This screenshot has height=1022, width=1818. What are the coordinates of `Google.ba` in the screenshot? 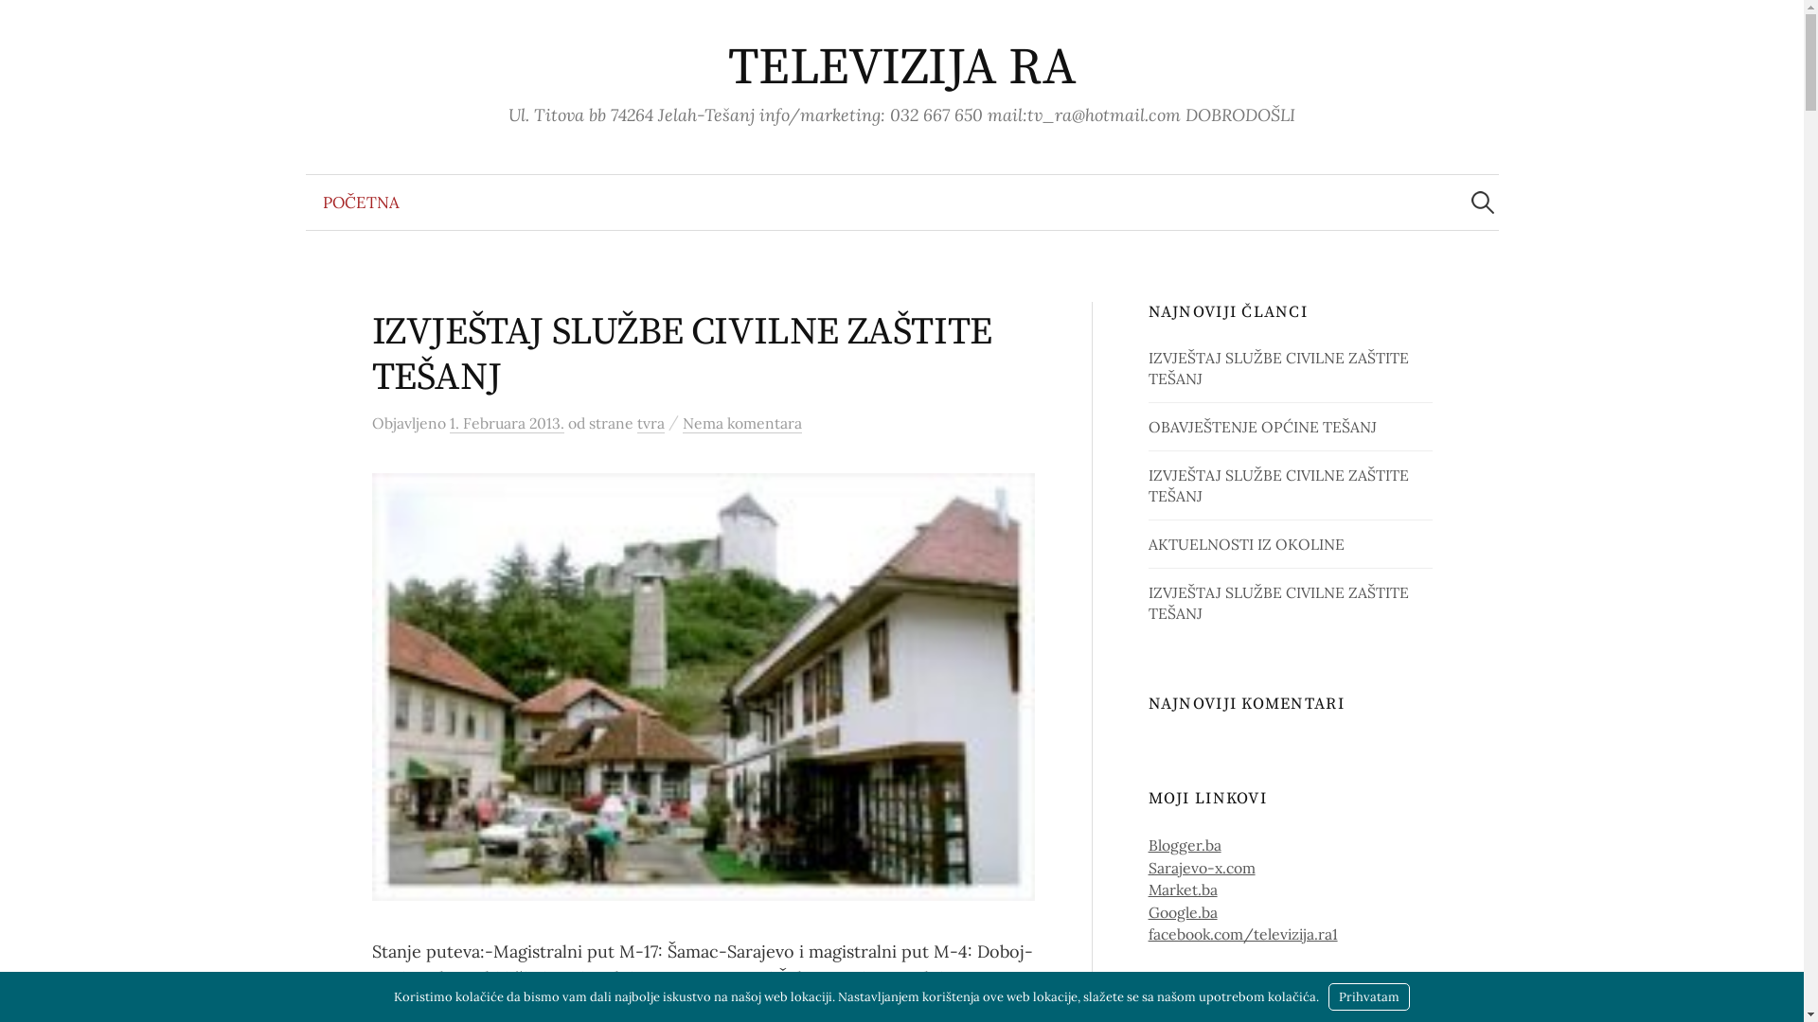 It's located at (1184, 912).